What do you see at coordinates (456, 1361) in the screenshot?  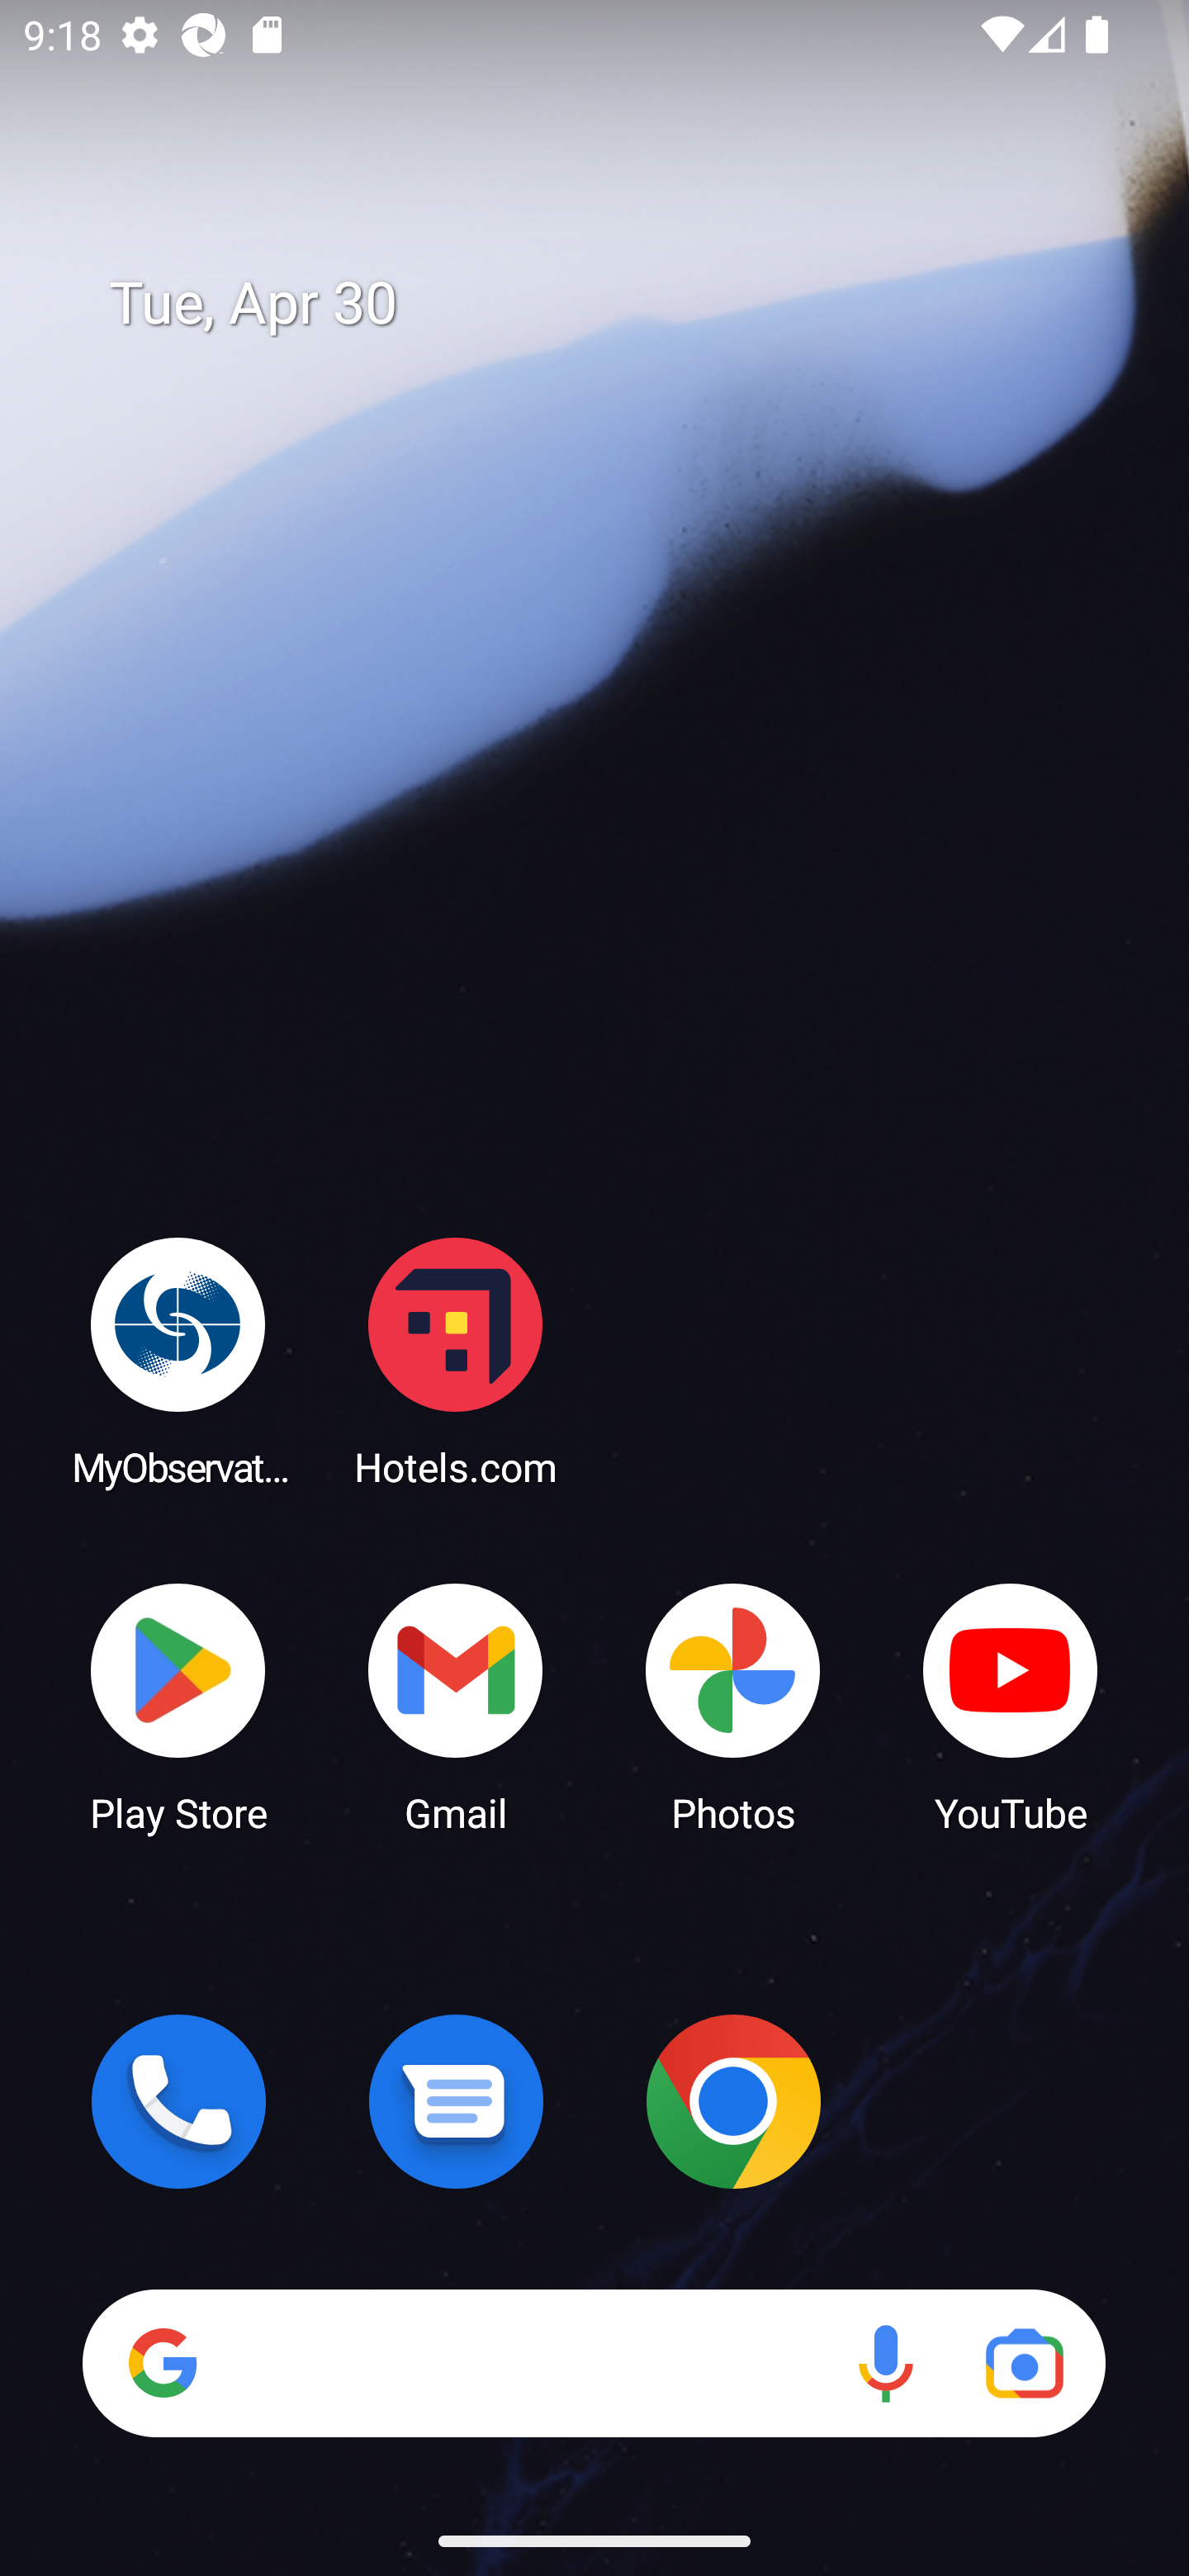 I see `Hotels.com` at bounding box center [456, 1361].